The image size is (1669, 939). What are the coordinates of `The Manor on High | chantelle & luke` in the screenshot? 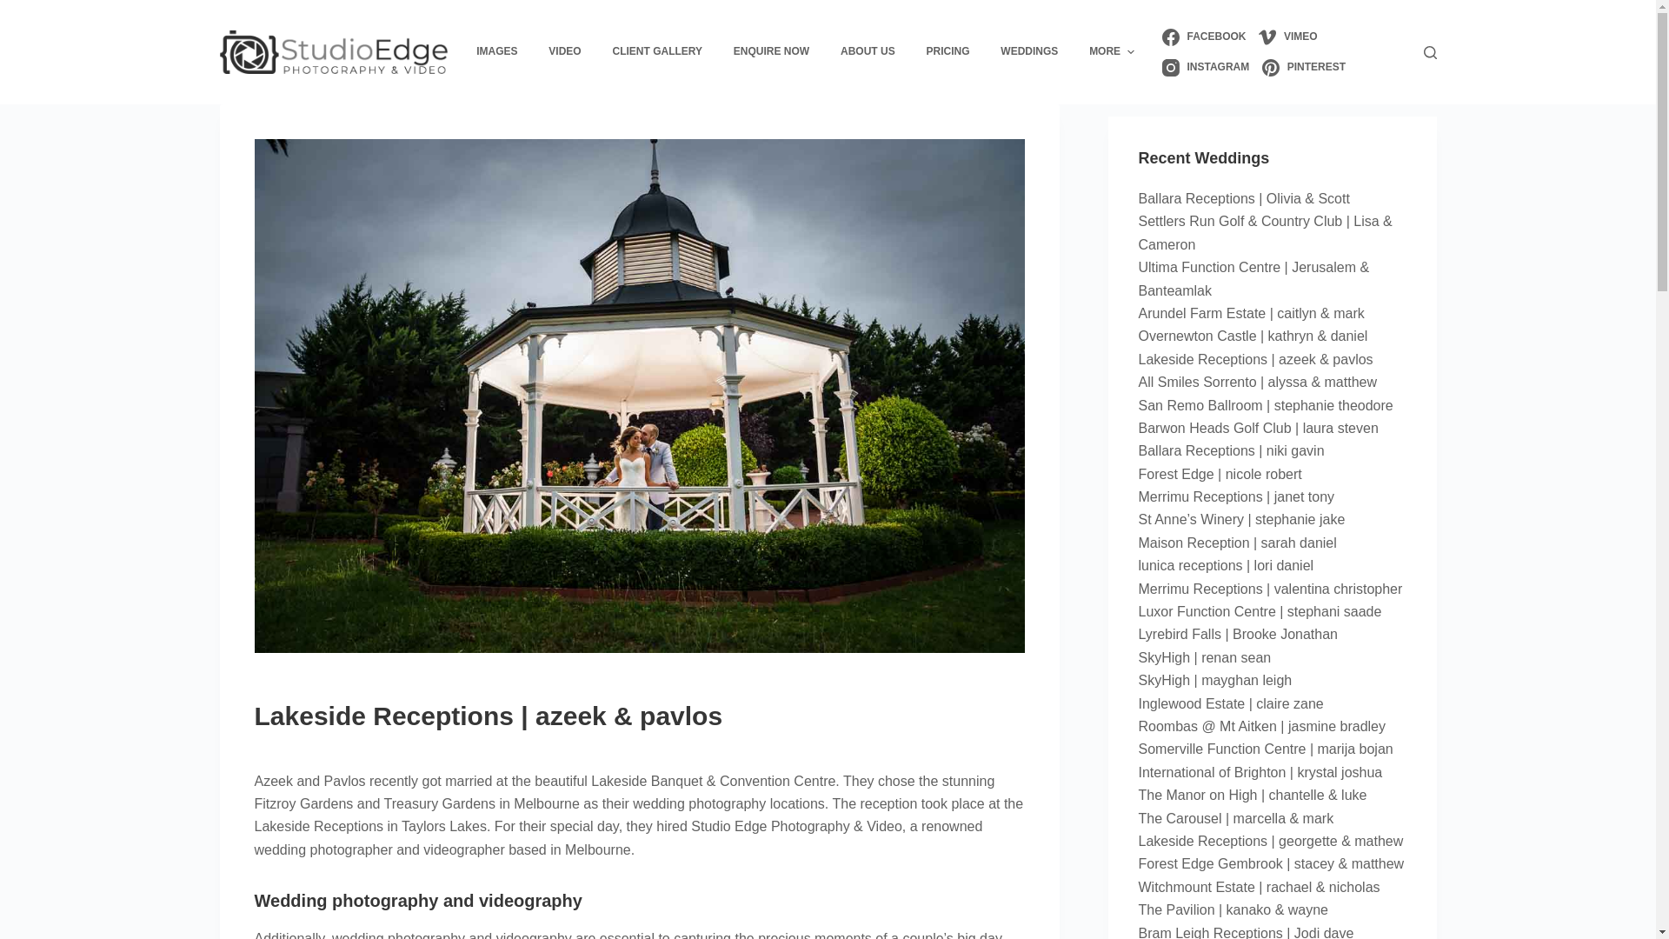 It's located at (1253, 795).